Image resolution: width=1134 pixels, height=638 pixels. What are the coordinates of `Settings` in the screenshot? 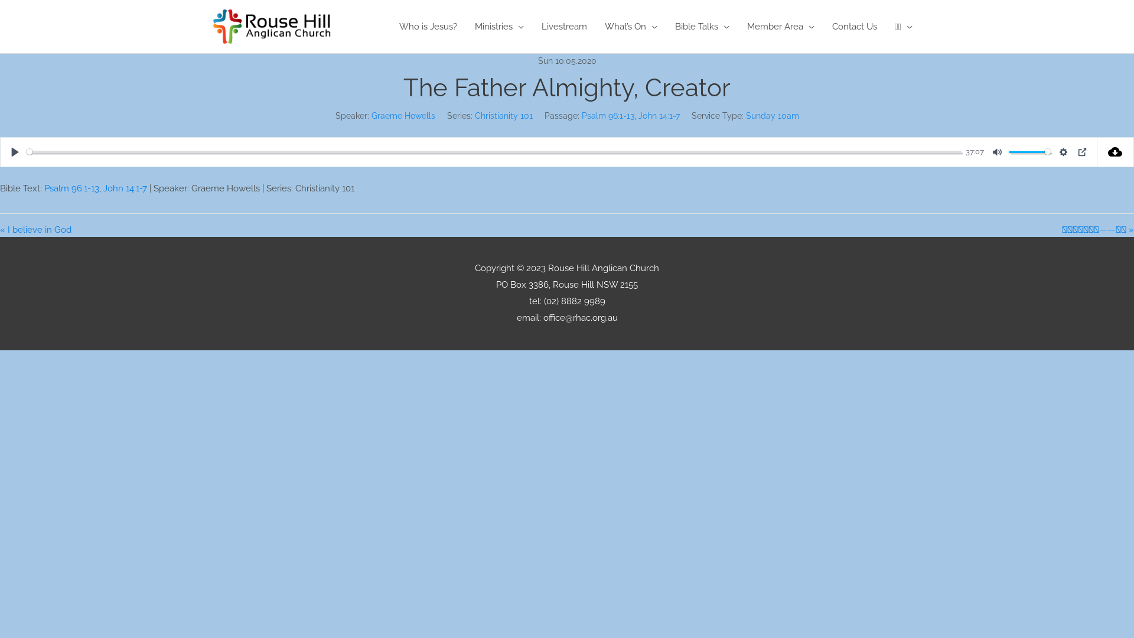 It's located at (1063, 151).